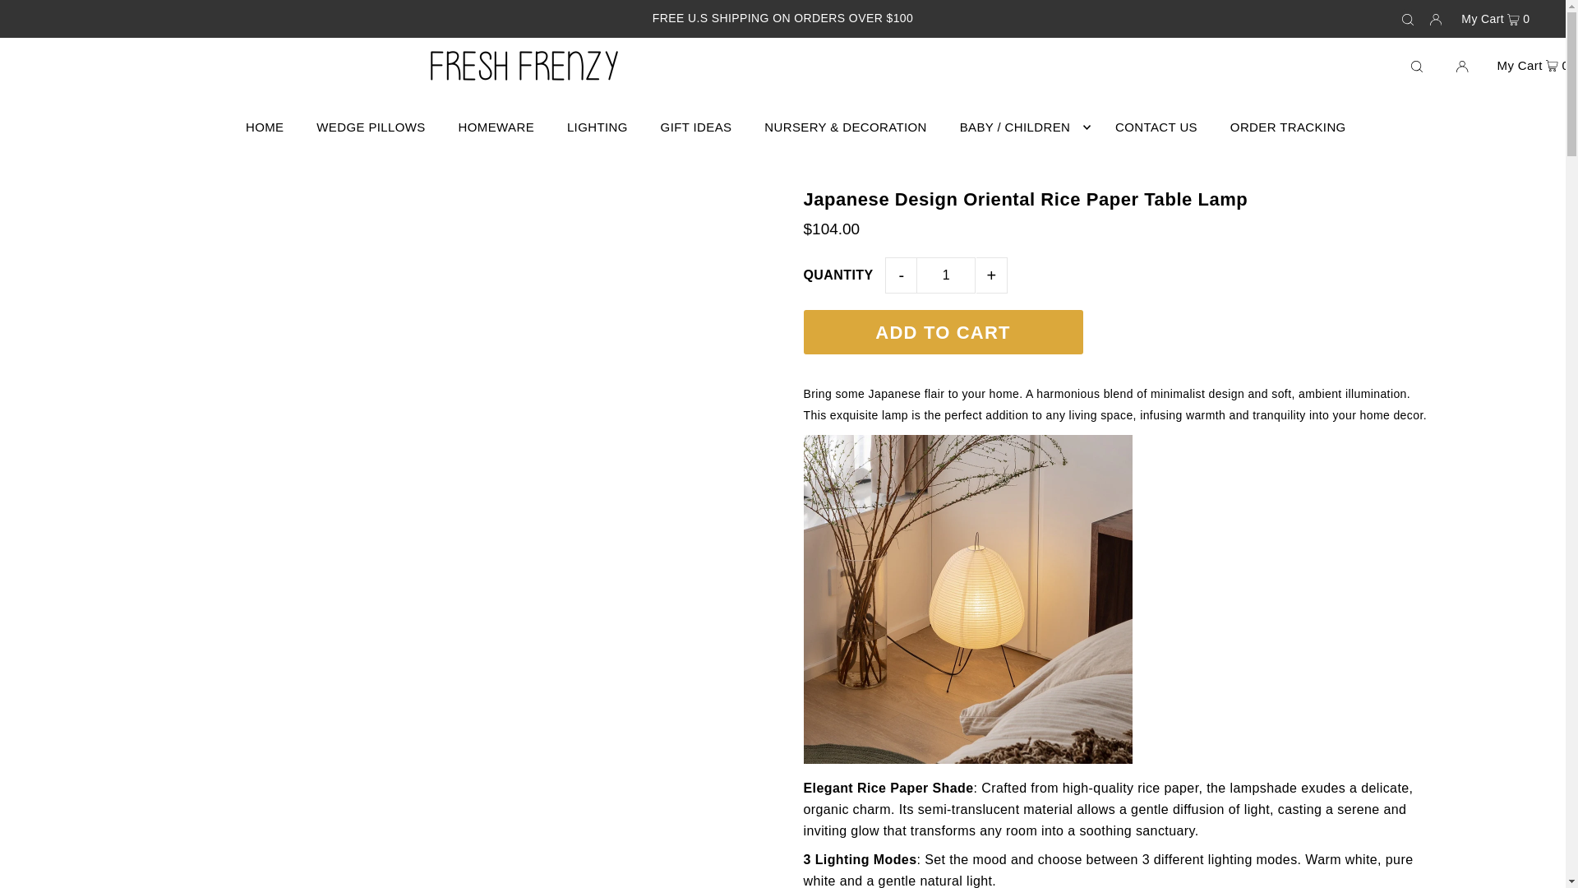 The height and width of the screenshot is (888, 1578). I want to click on HOMEWARE, so click(496, 127).